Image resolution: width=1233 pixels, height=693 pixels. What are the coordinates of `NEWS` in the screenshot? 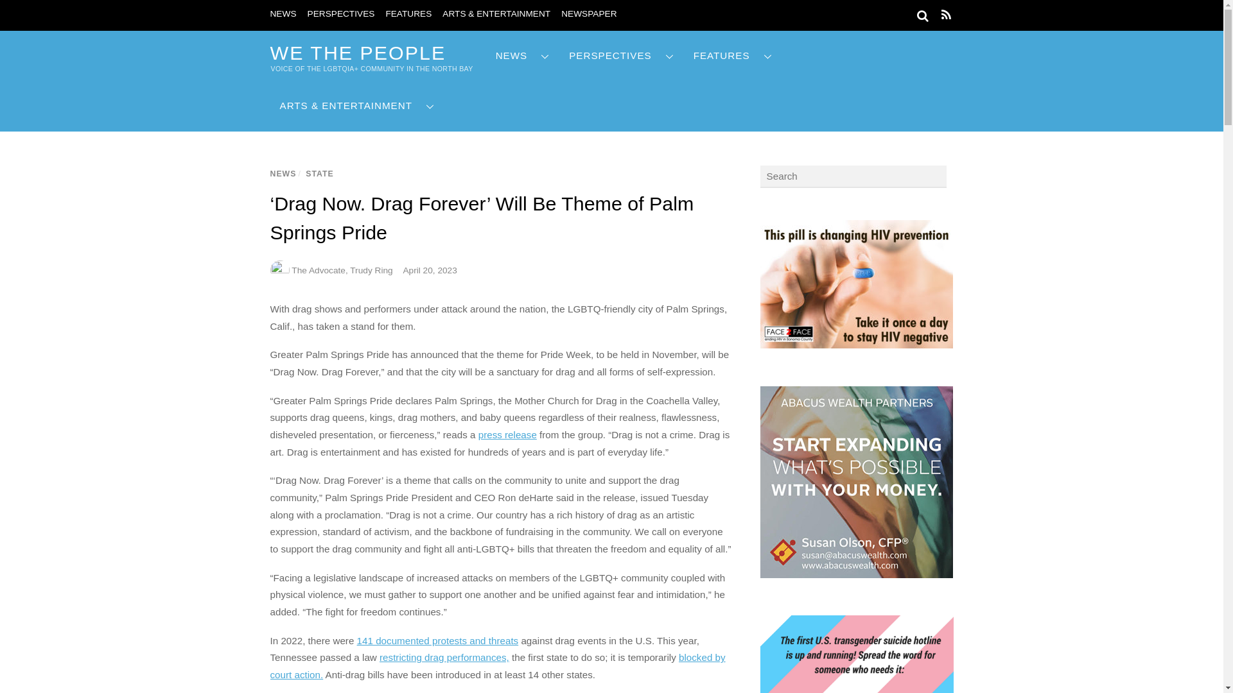 It's located at (523, 56).